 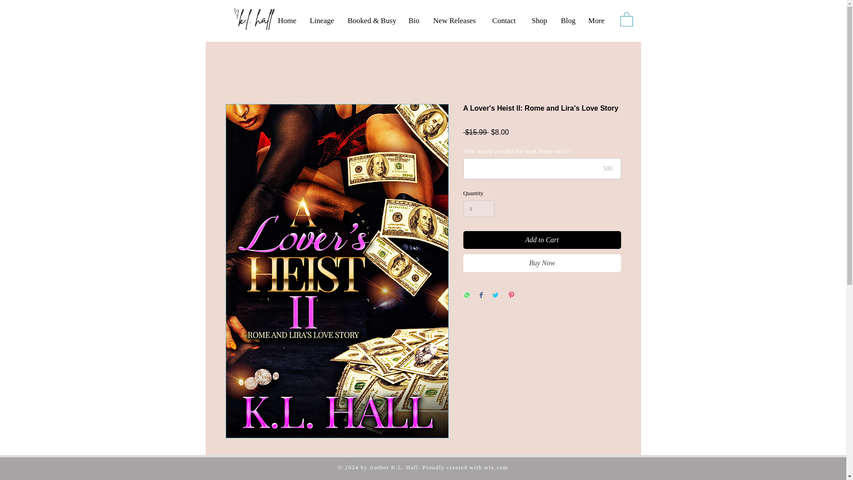 What do you see at coordinates (542, 240) in the screenshot?
I see `Add to Cart` at bounding box center [542, 240].